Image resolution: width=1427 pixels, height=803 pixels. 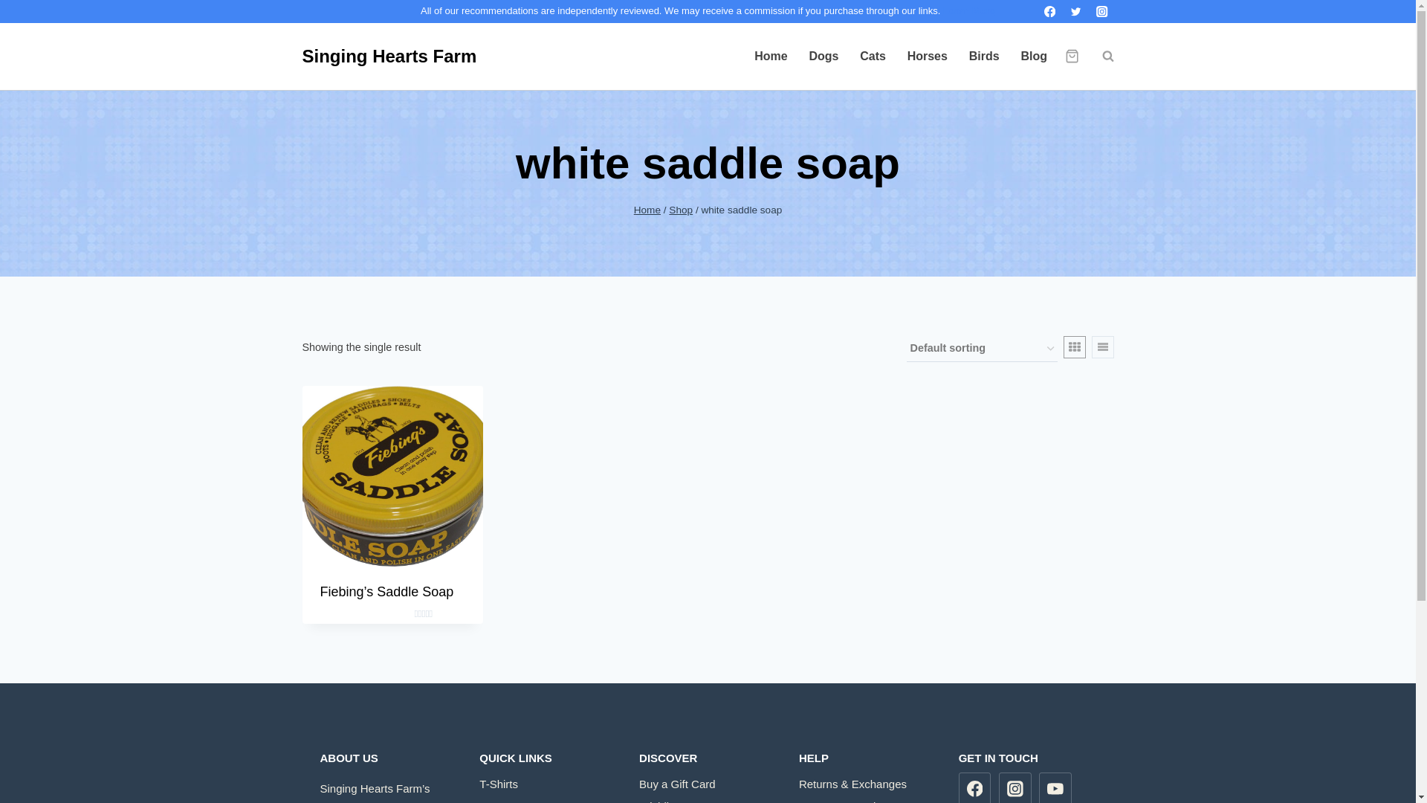 What do you see at coordinates (873, 57) in the screenshot?
I see `Cats` at bounding box center [873, 57].